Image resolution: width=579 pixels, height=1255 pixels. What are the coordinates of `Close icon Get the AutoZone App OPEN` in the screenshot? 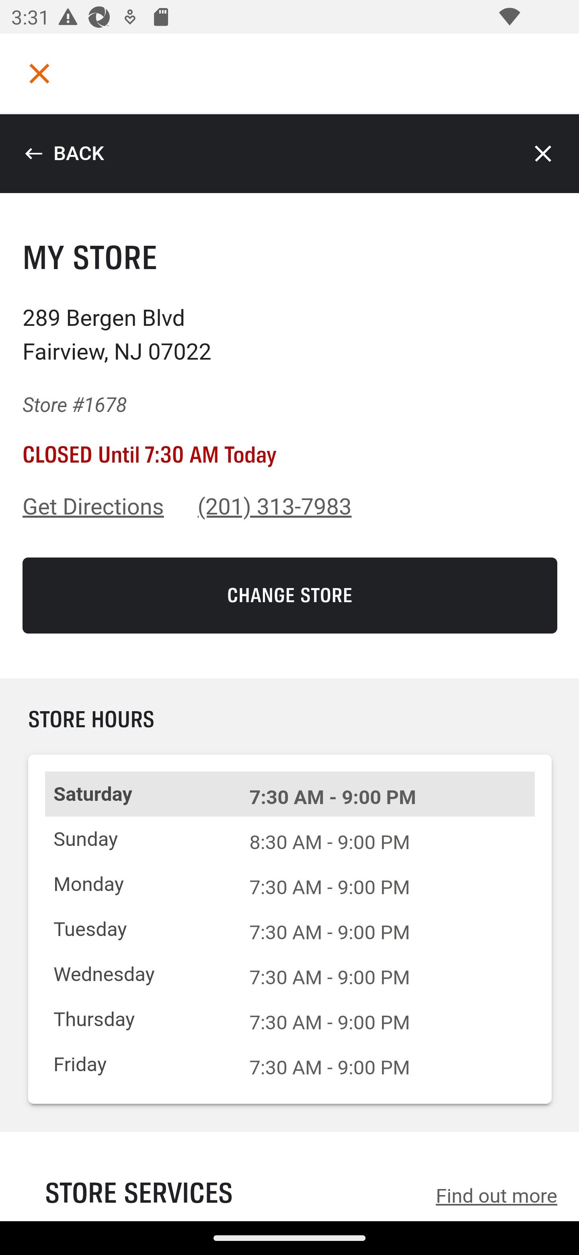 It's located at (289, 1166).